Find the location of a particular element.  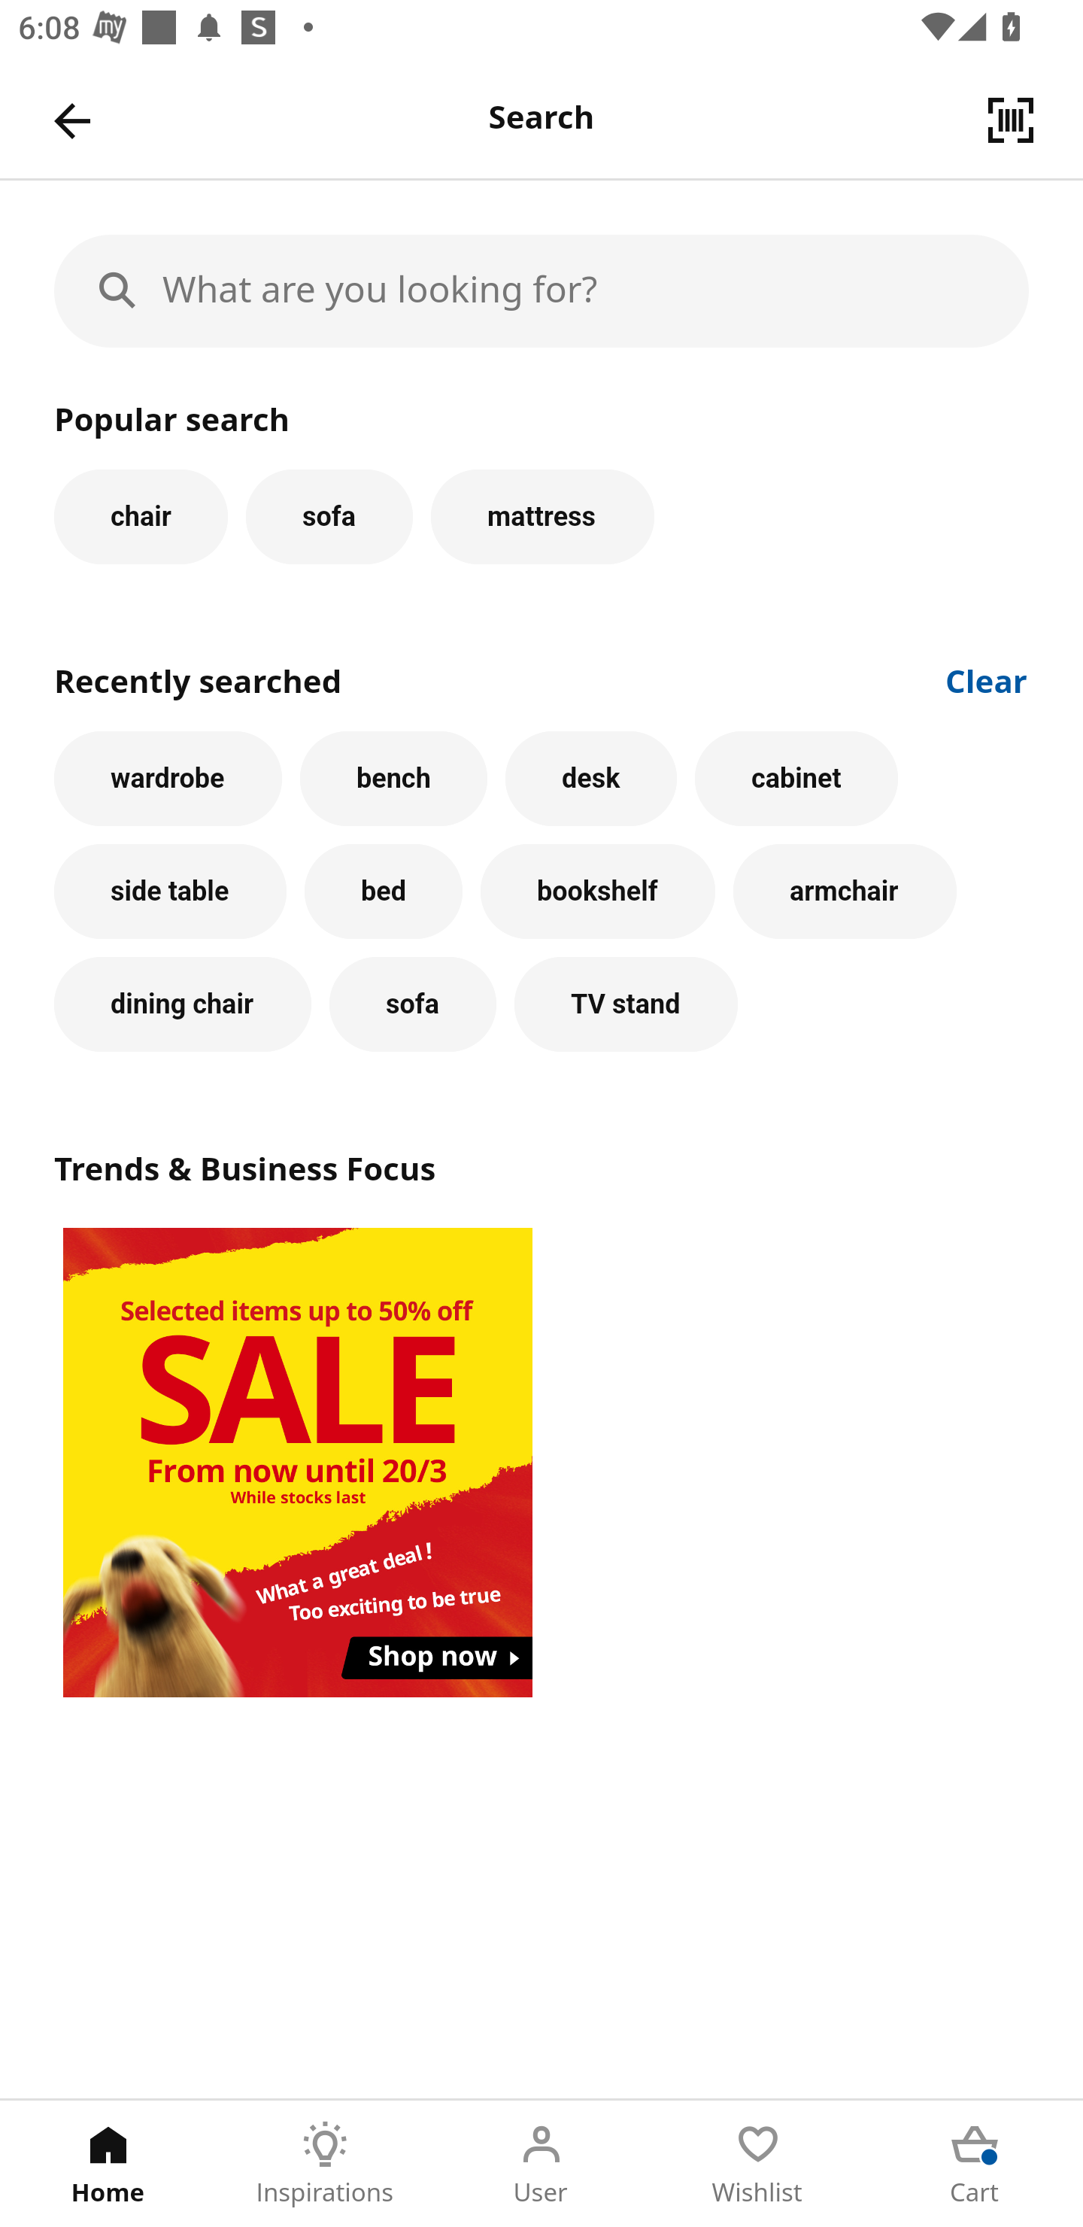

TV stand is located at coordinates (626, 1004).